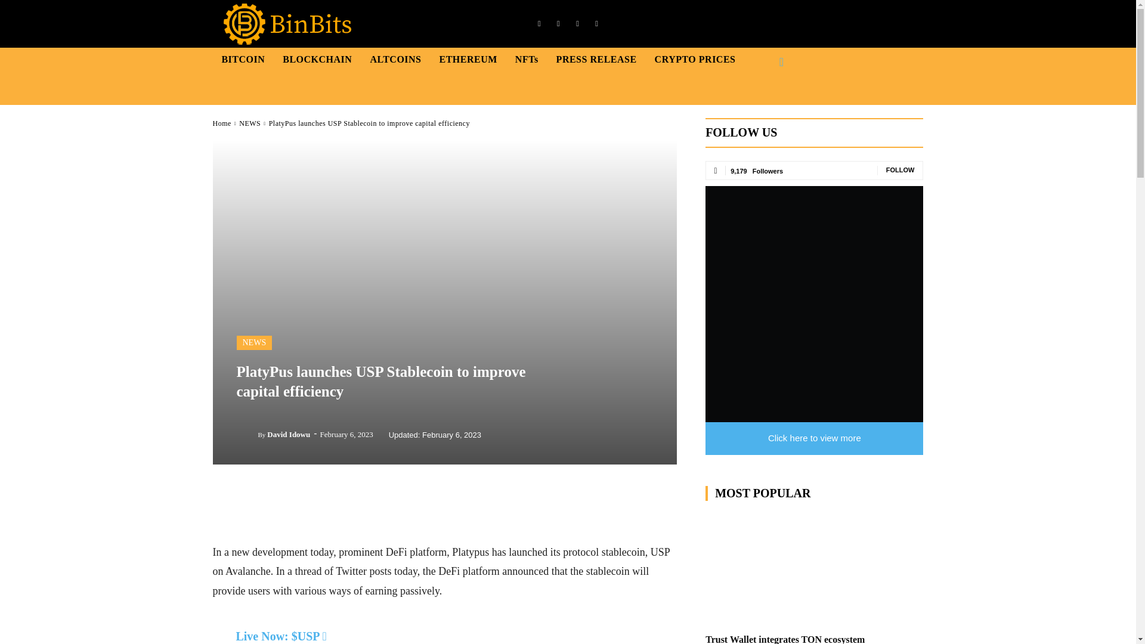 This screenshot has height=644, width=1145. I want to click on NEWS, so click(250, 123).